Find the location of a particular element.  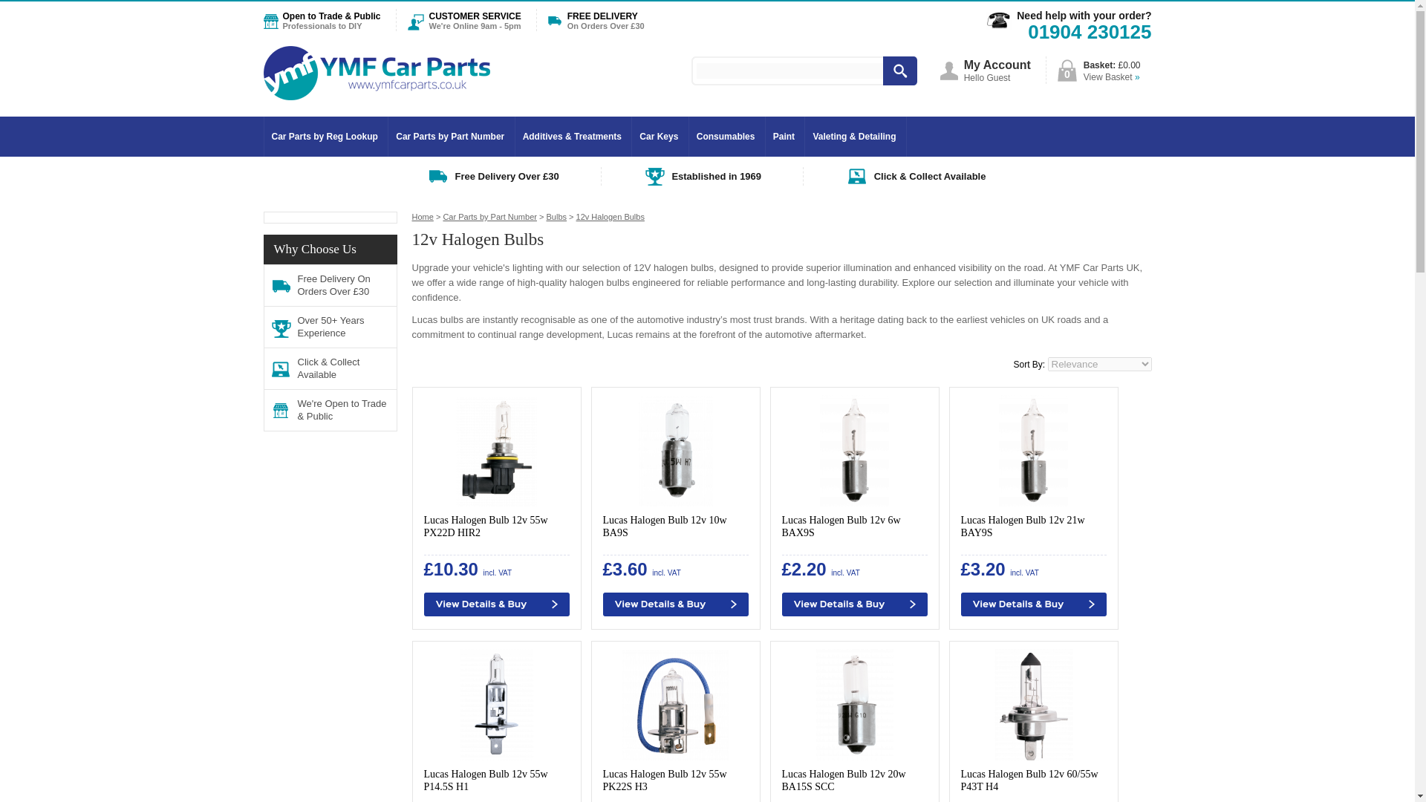

Car Parts by Part Number is located at coordinates (450, 137).